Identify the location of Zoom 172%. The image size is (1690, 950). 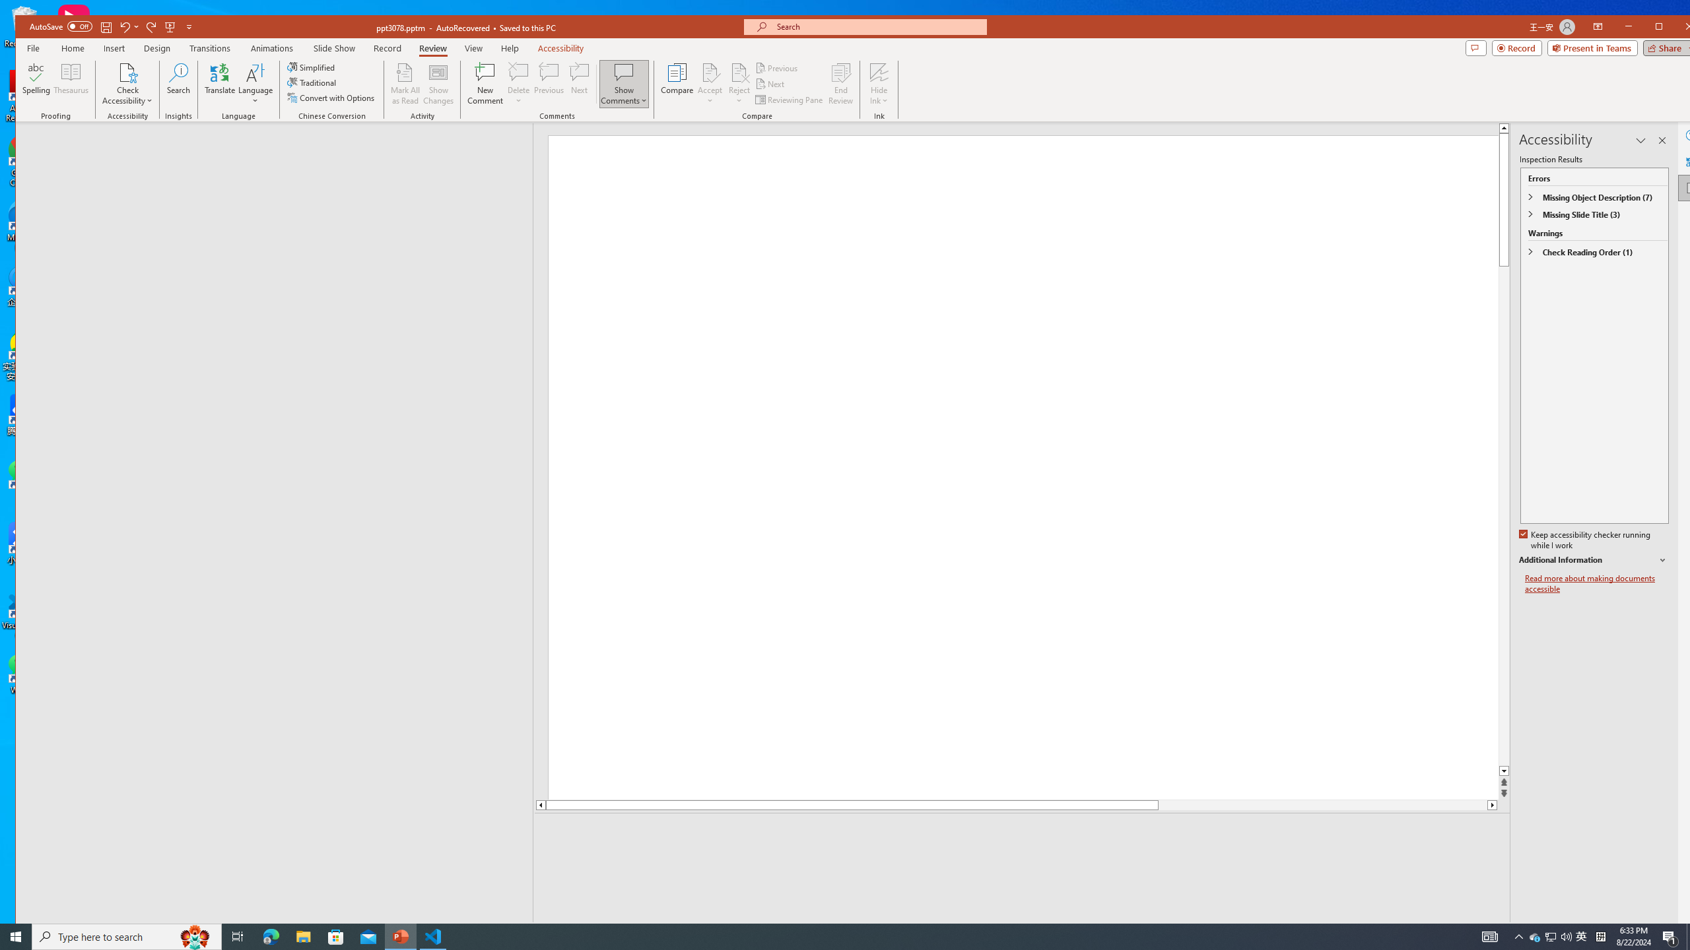
(1683, 932).